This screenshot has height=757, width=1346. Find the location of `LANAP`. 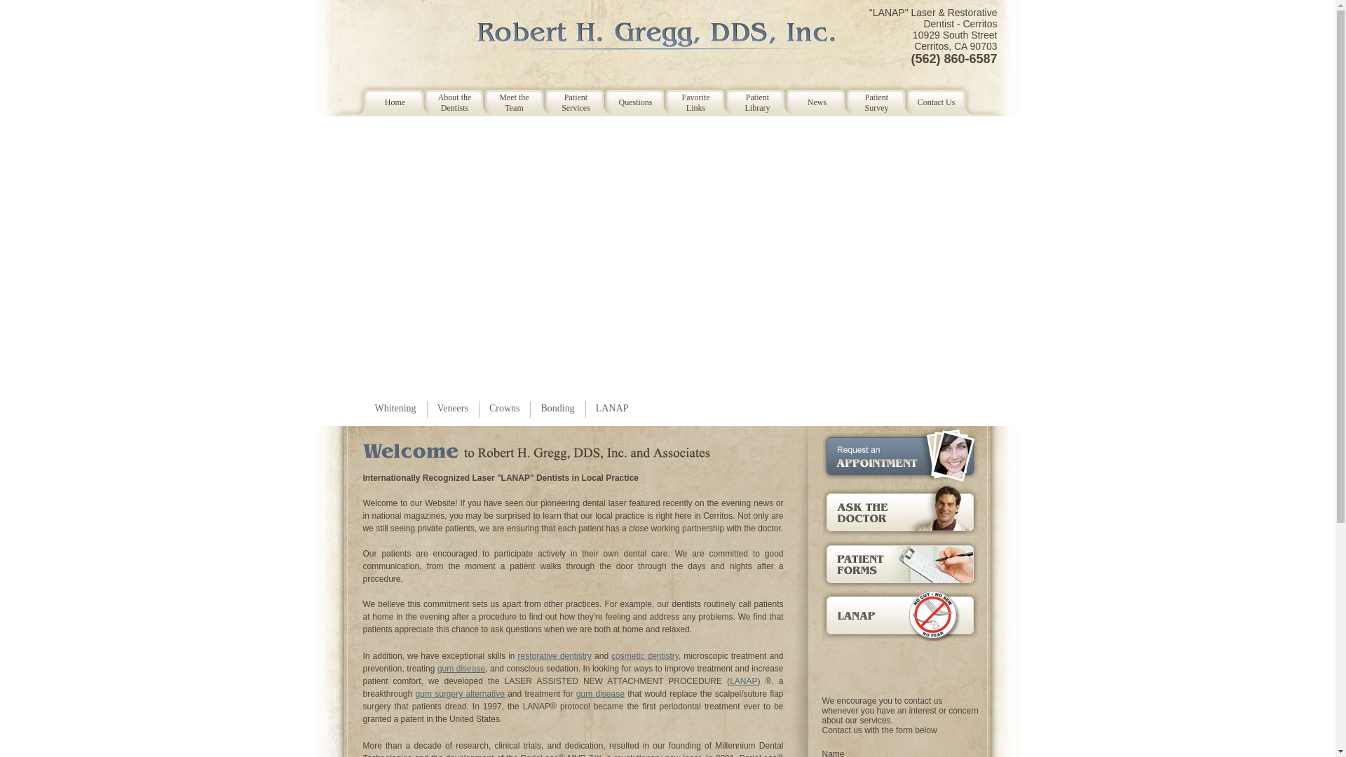

LANAP is located at coordinates (612, 409).